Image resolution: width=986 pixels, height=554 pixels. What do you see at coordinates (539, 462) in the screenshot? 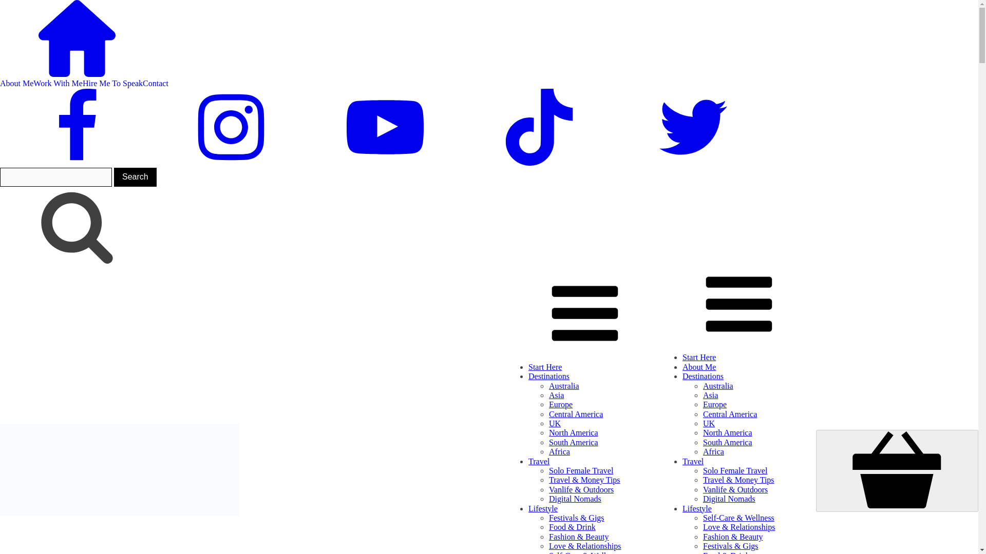
I see `Travel` at bounding box center [539, 462].